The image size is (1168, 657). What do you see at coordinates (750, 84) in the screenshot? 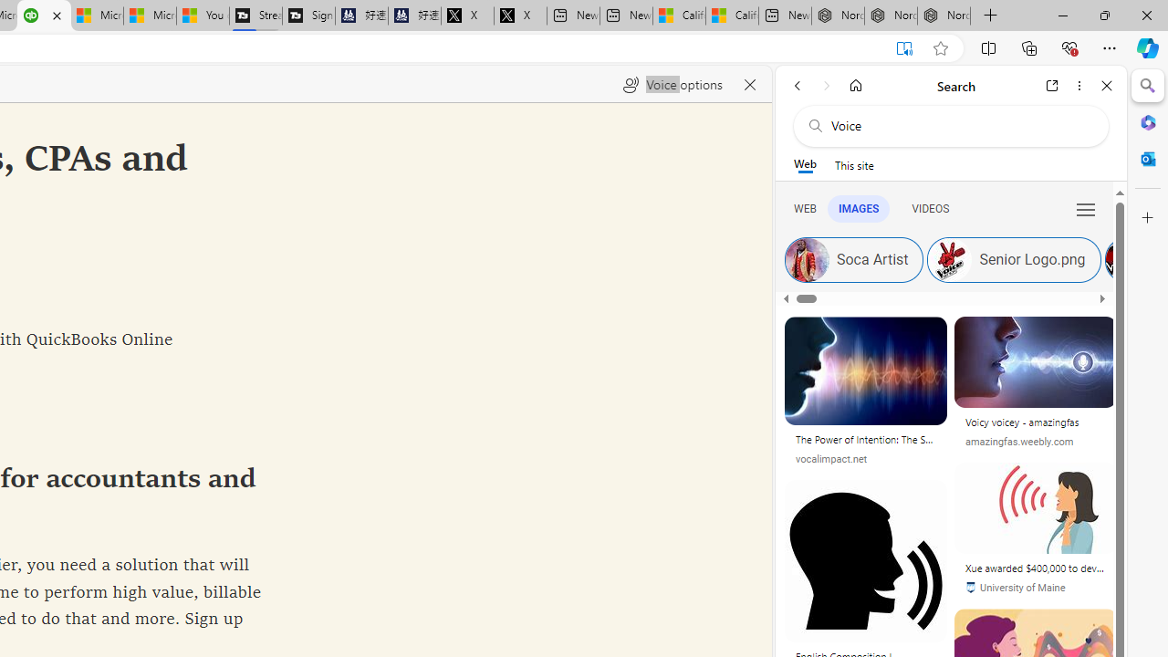
I see `Close read aloud` at bounding box center [750, 84].